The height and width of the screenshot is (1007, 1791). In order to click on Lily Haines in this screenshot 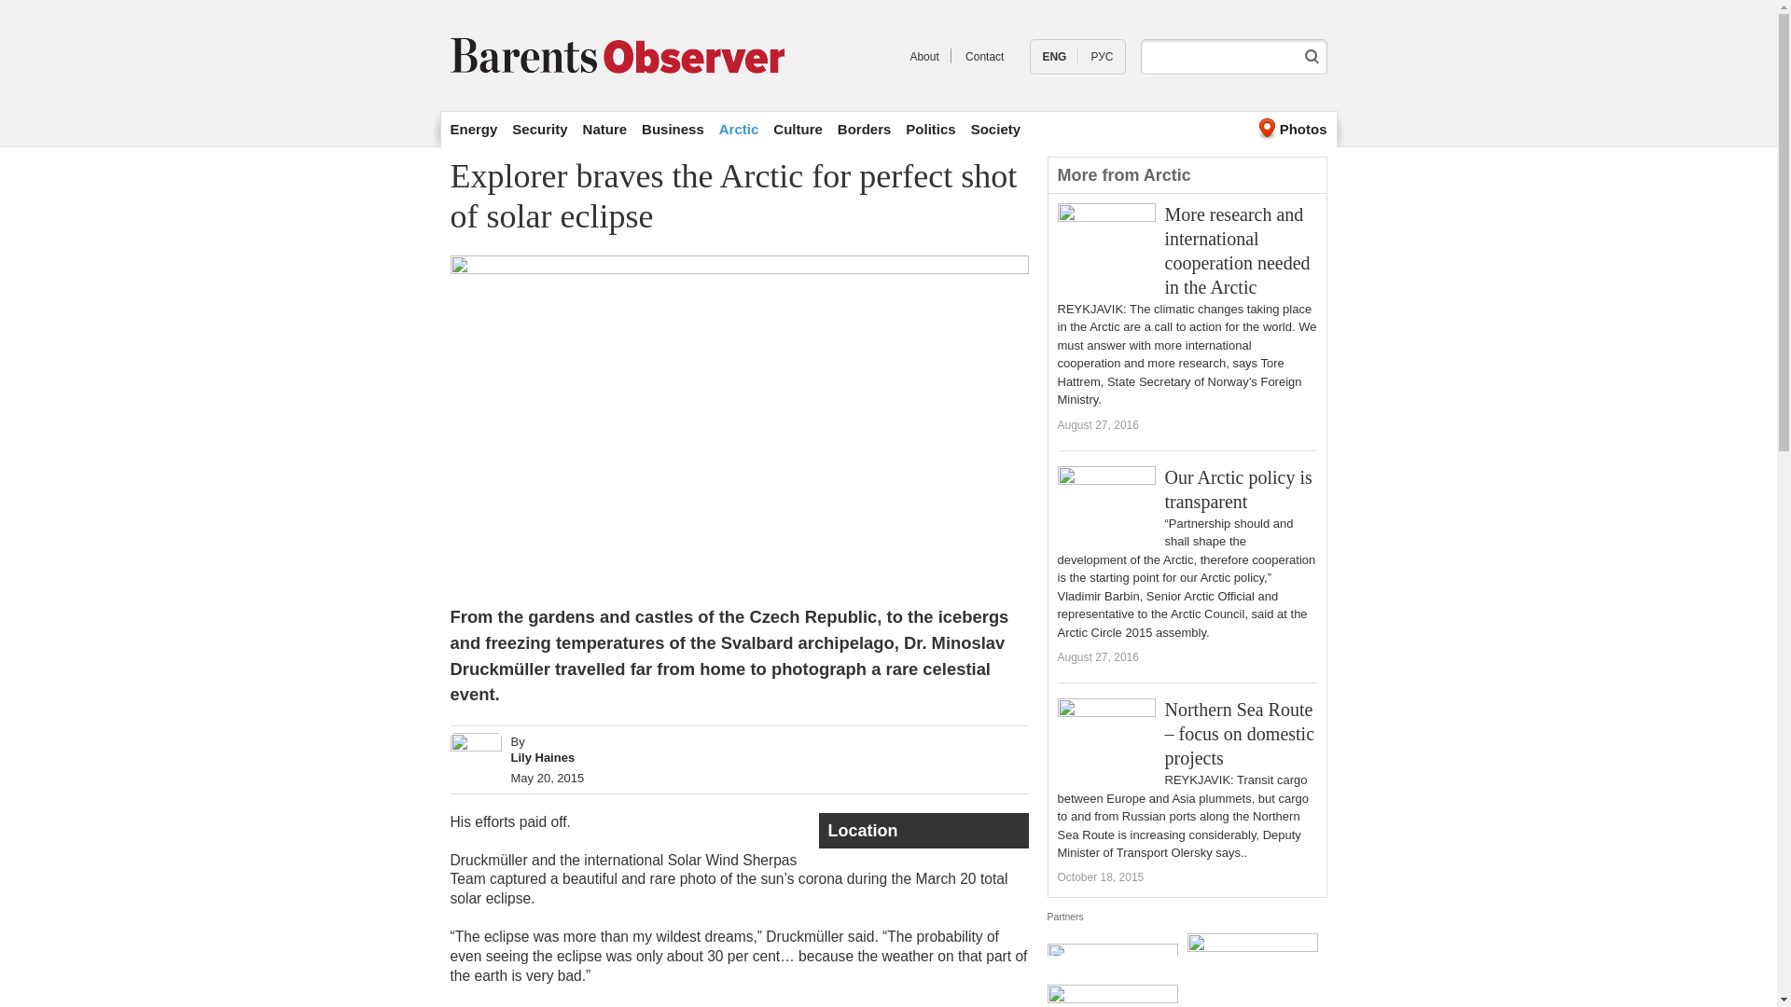, I will do `click(543, 757)`.